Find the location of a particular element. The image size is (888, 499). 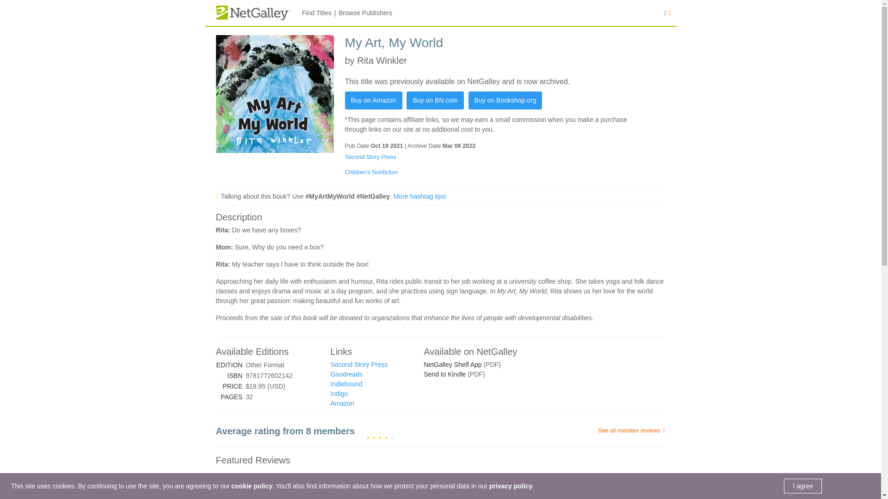

Indigo is located at coordinates (339, 393).